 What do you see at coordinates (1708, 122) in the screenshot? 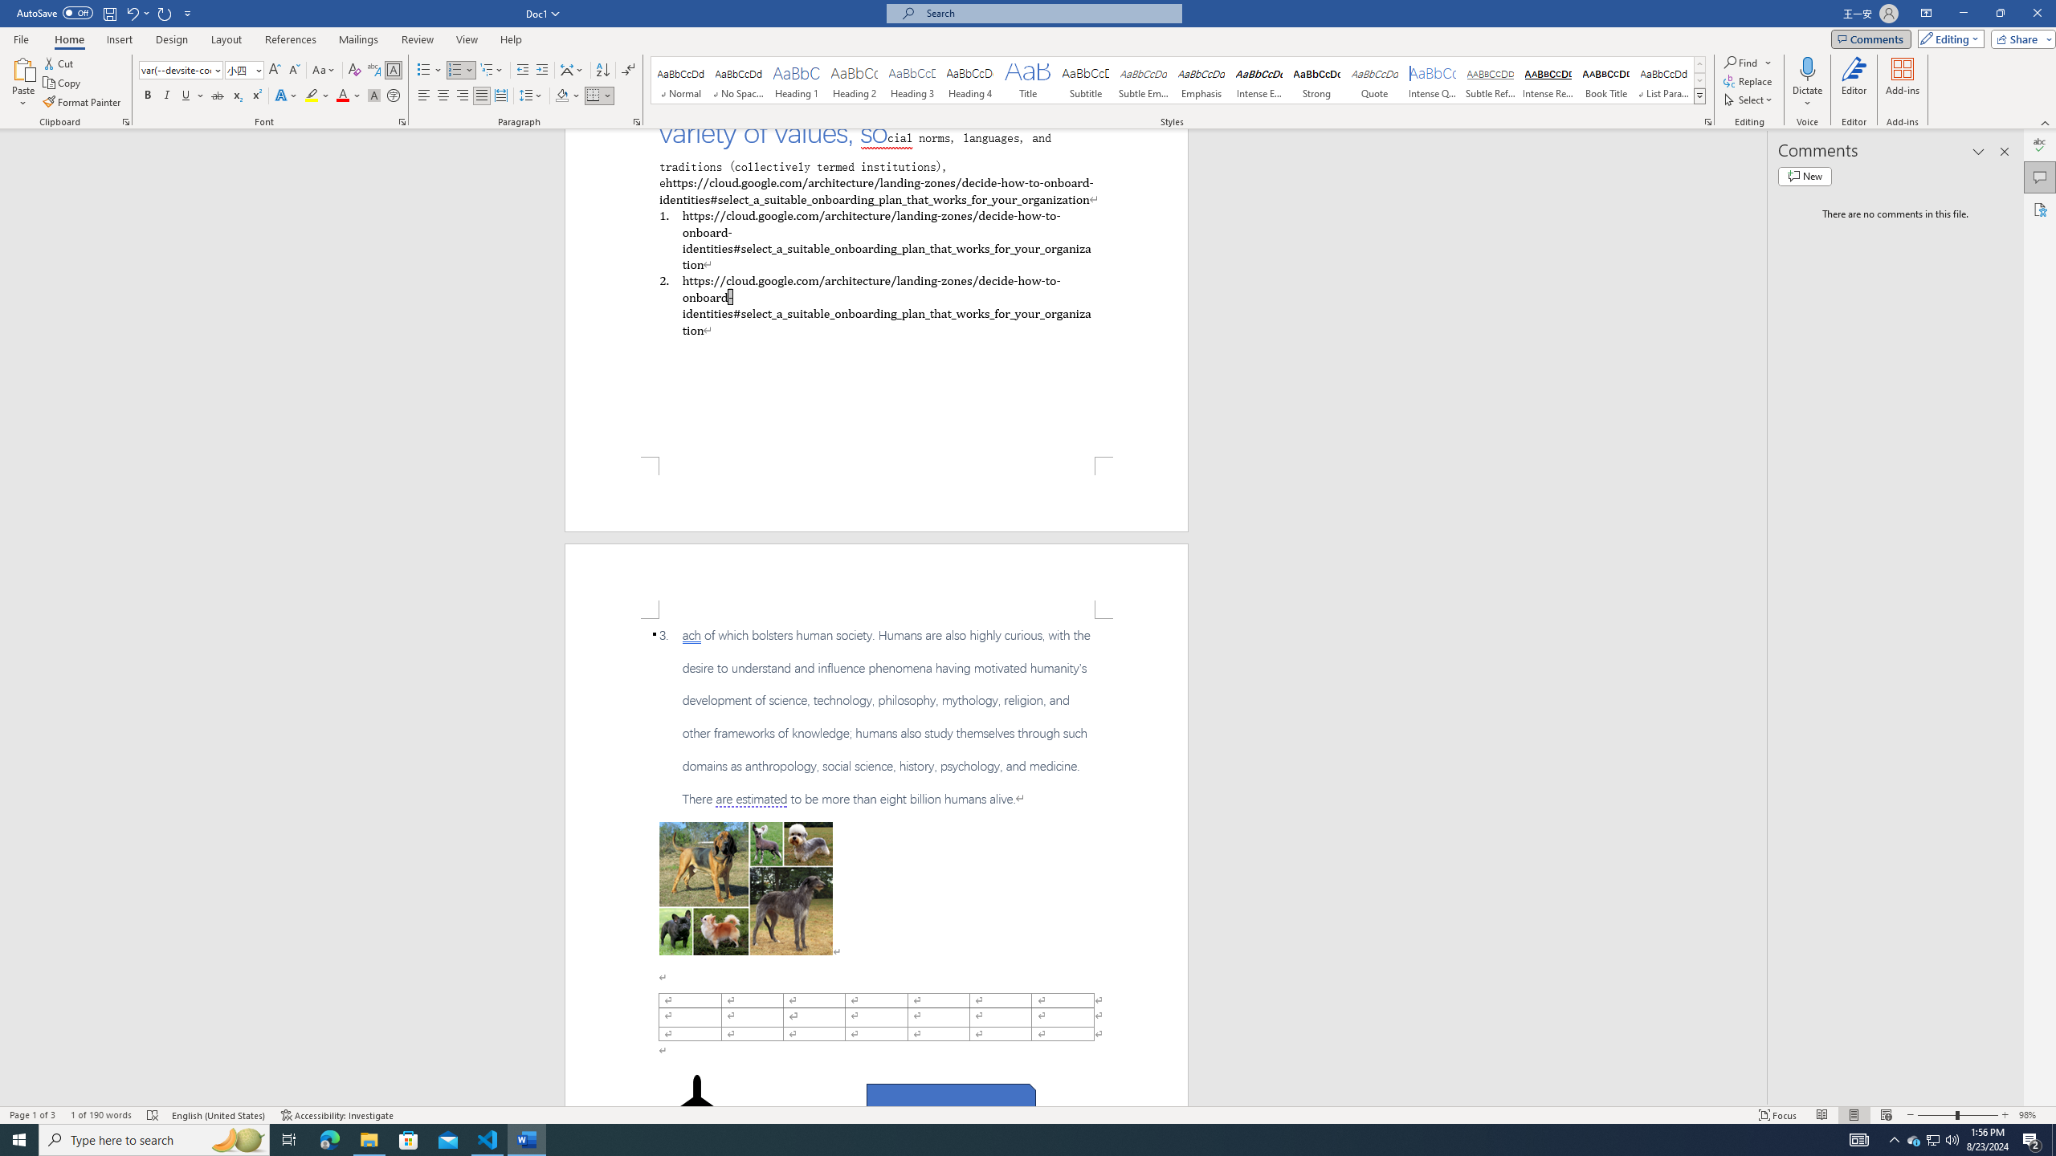
I see `Styles...` at bounding box center [1708, 122].